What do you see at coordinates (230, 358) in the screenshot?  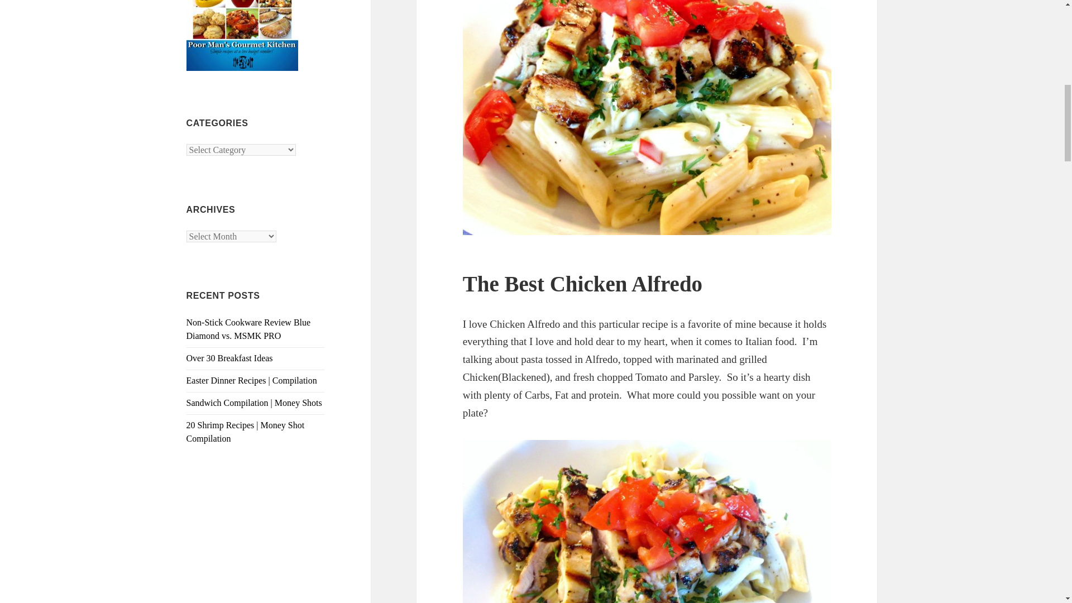 I see `Over 30 Breakfast Ideas` at bounding box center [230, 358].